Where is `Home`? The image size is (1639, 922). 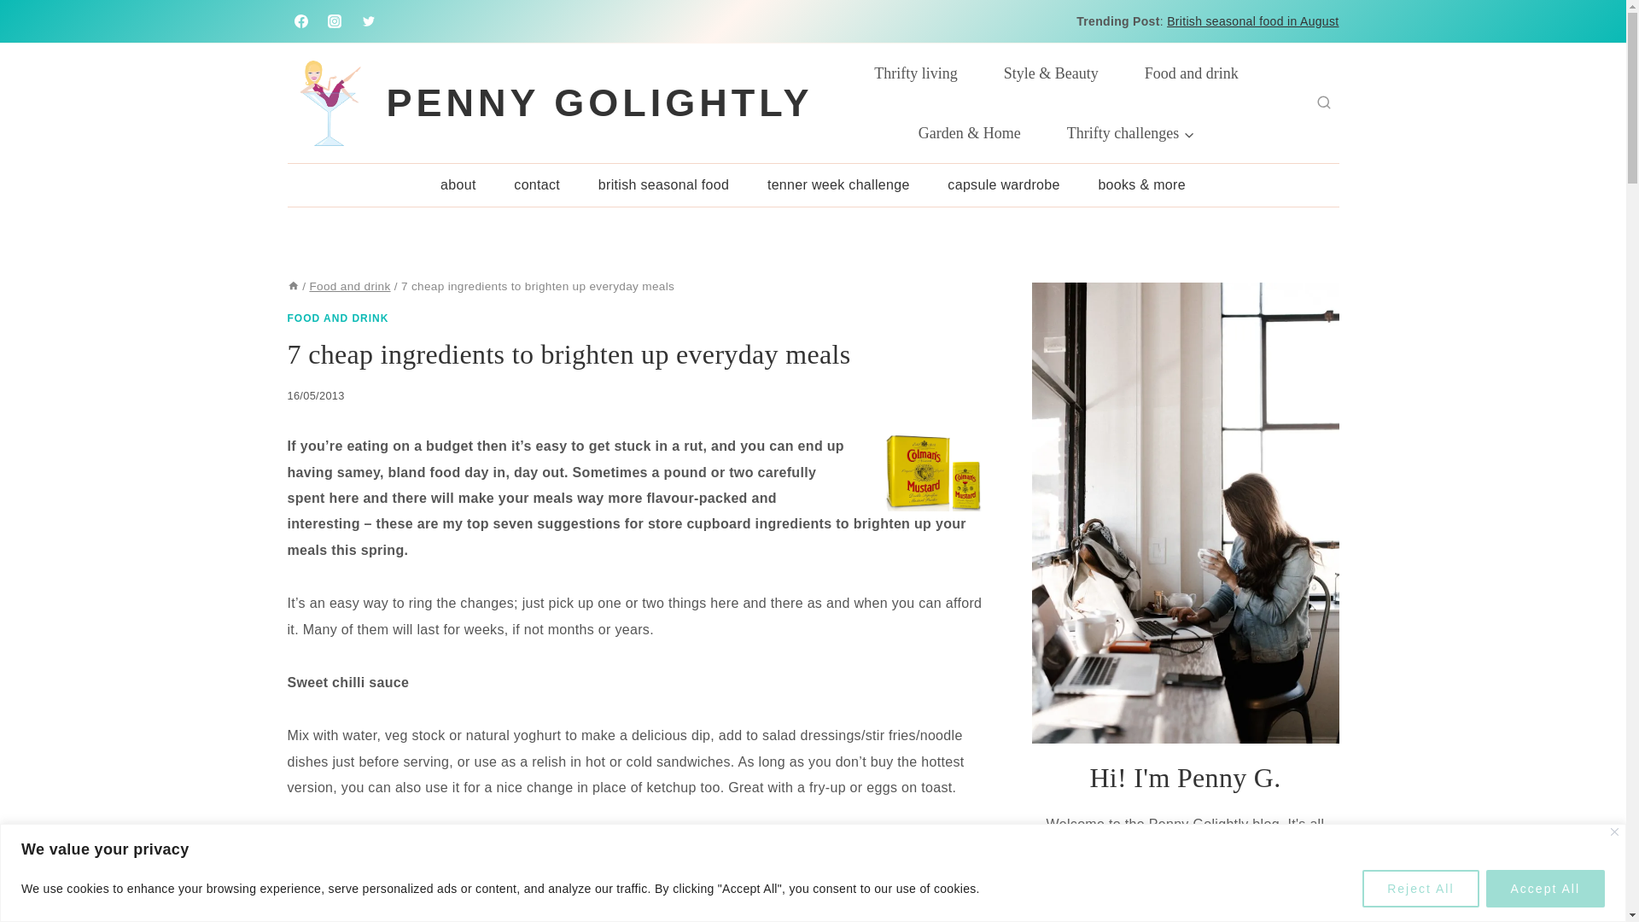
Home is located at coordinates (292, 287).